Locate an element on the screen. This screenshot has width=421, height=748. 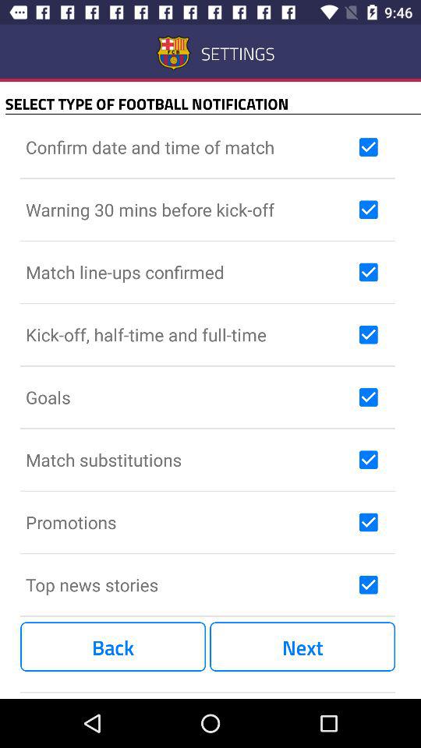
select select type of icon is located at coordinates (213, 103).